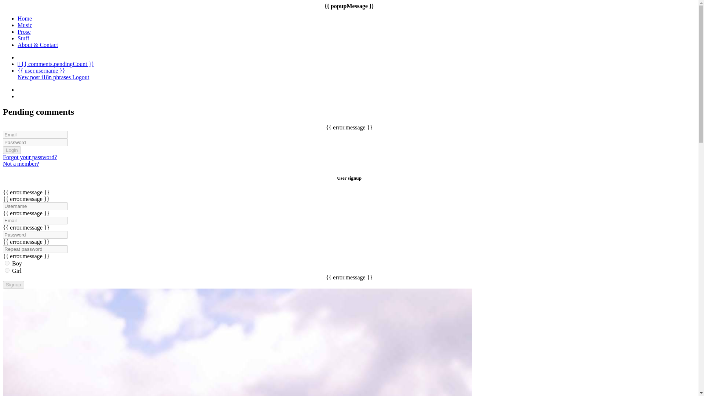 Image resolution: width=704 pixels, height=396 pixels. Describe the element at coordinates (81, 77) in the screenshot. I see `Logout` at that location.